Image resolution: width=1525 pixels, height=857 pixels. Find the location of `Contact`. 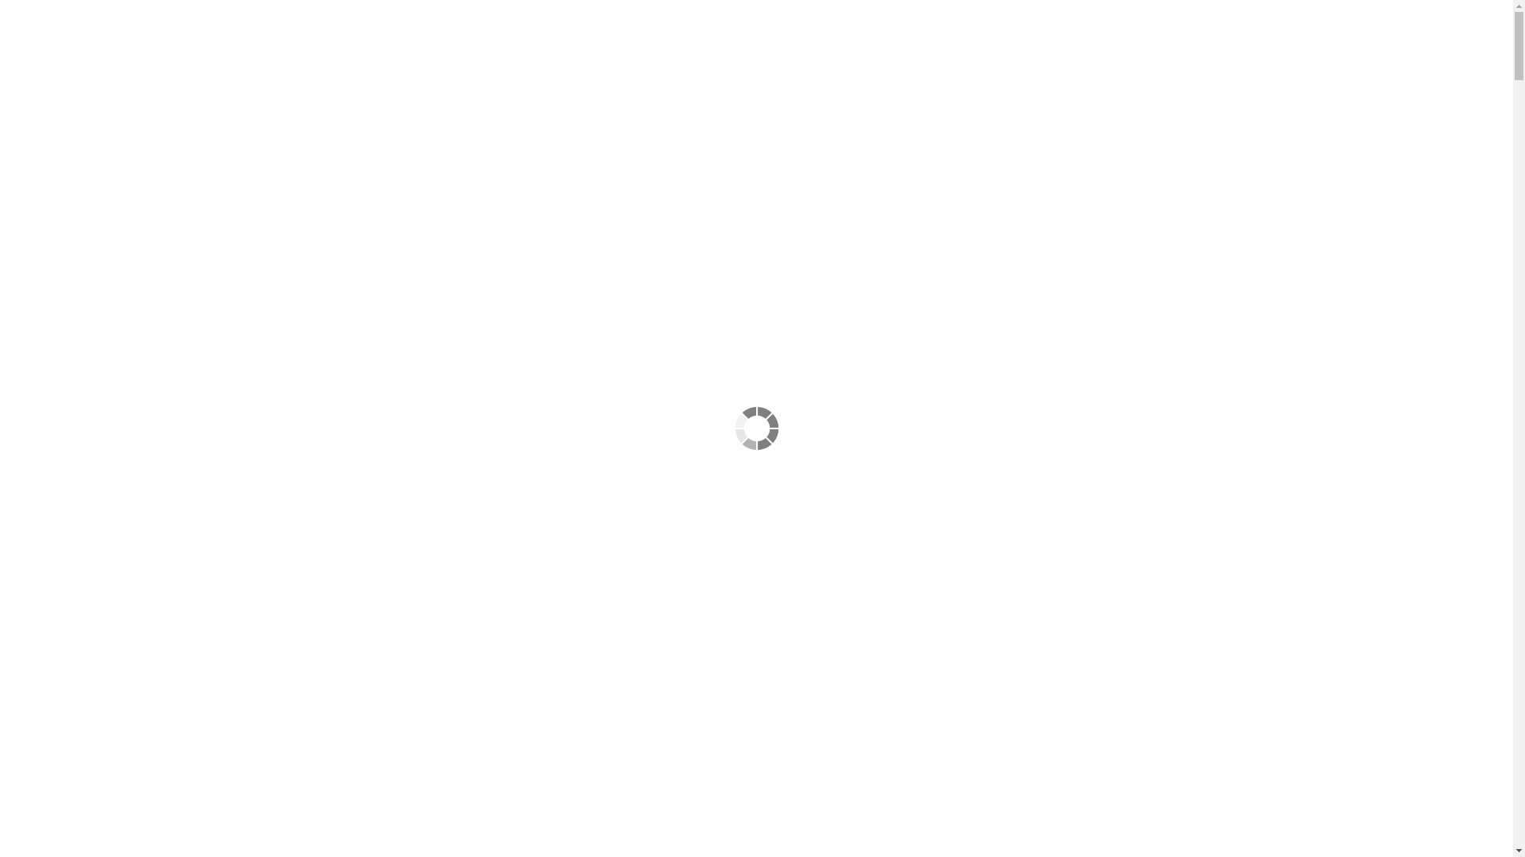

Contact is located at coordinates (1058, 102).